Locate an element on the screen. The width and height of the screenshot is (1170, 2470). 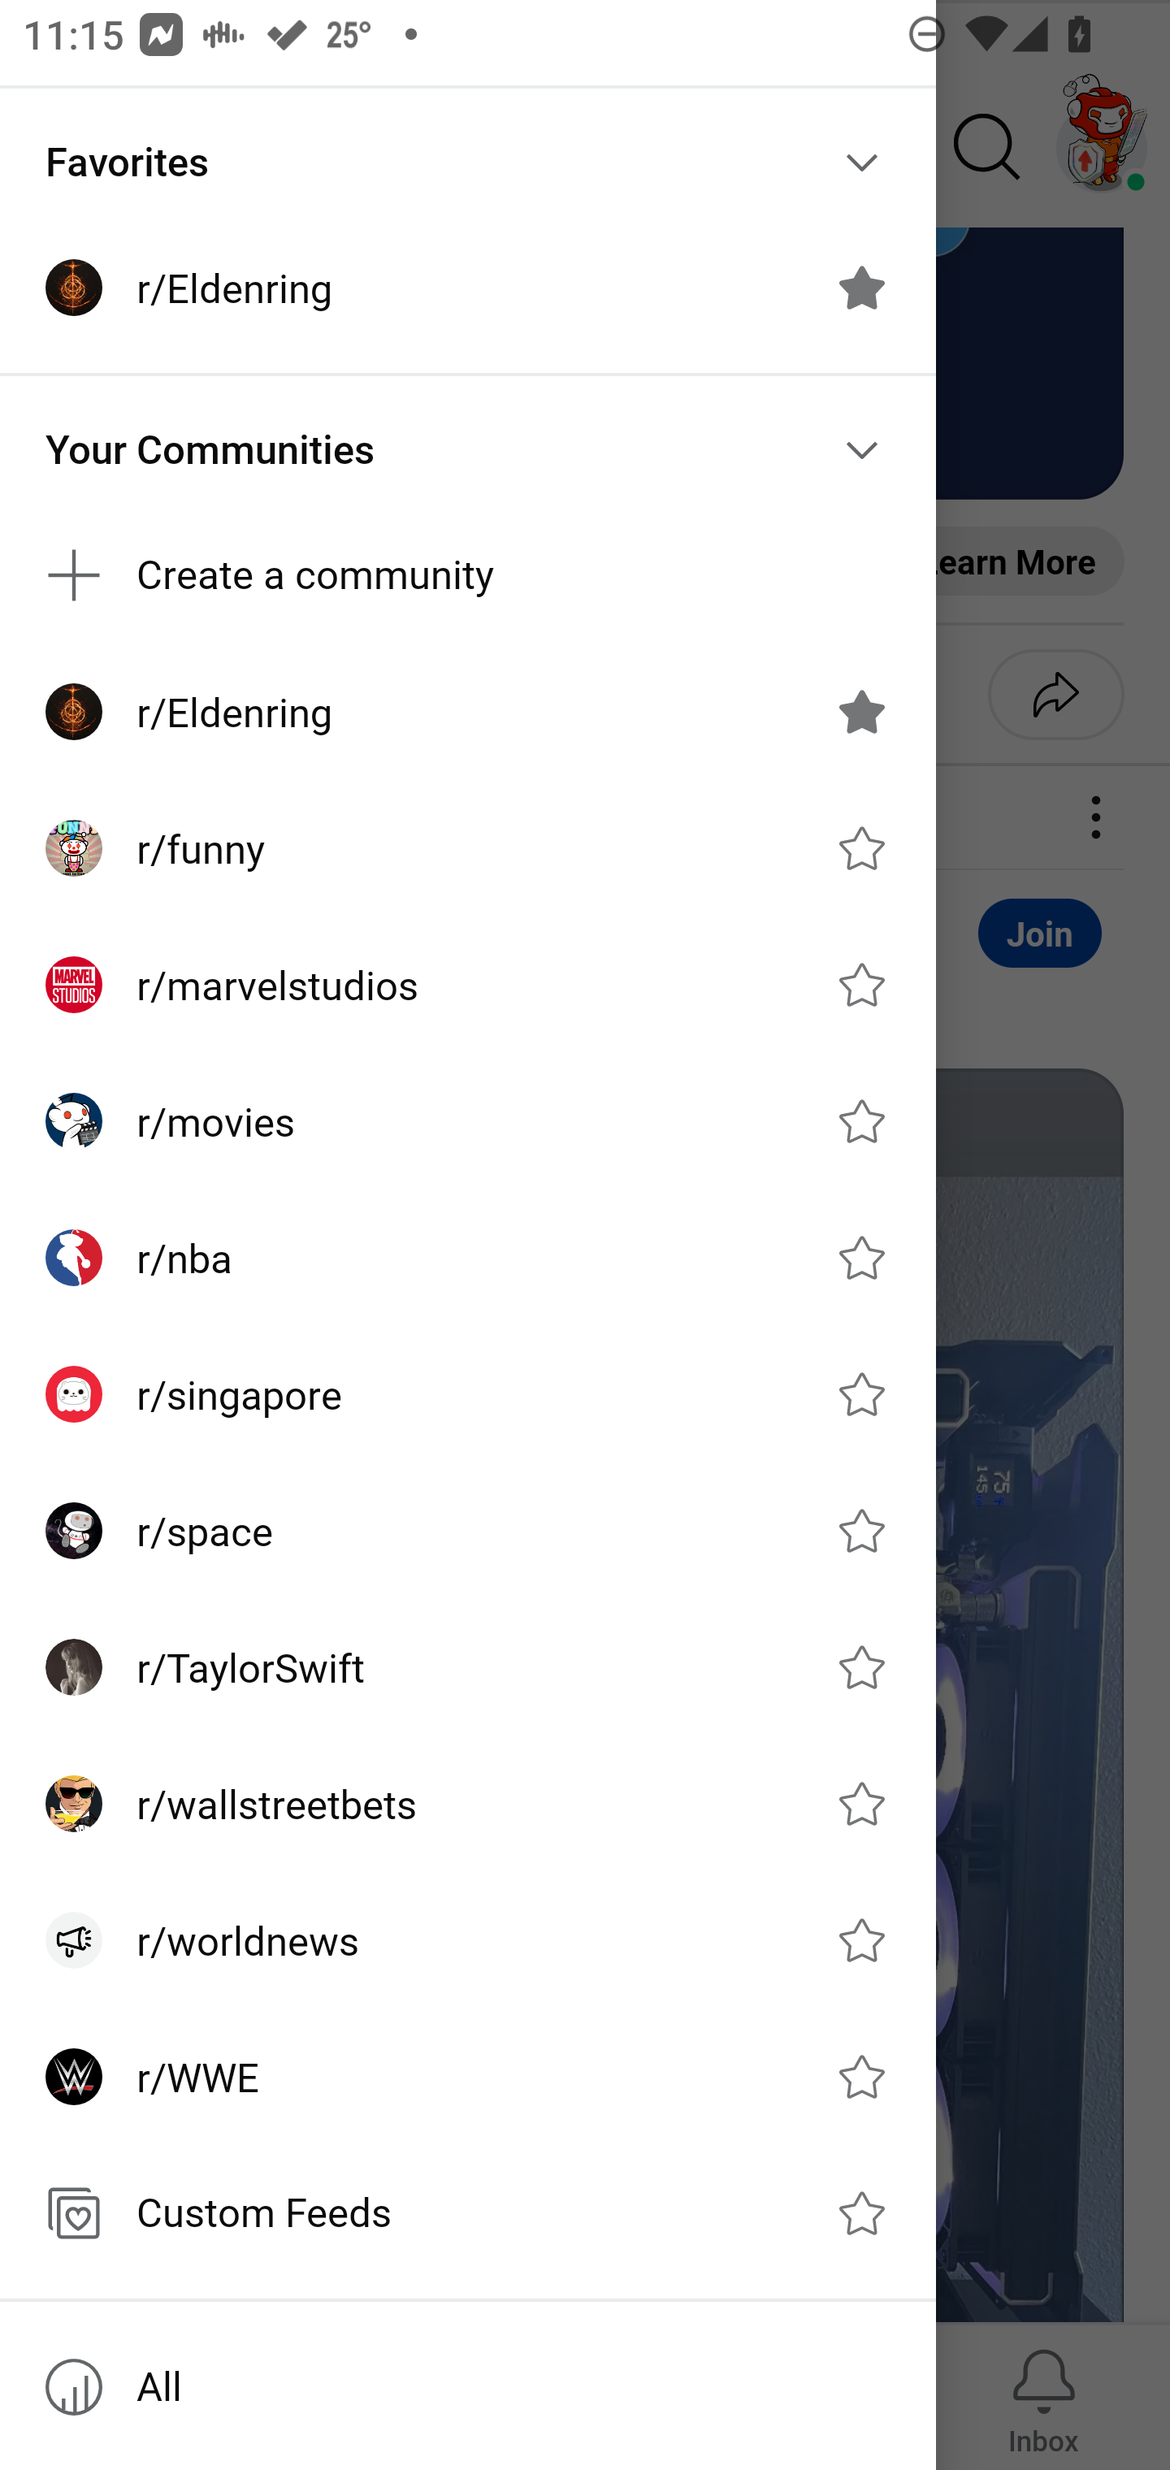
Favorite r/movies is located at coordinates (861, 1121).